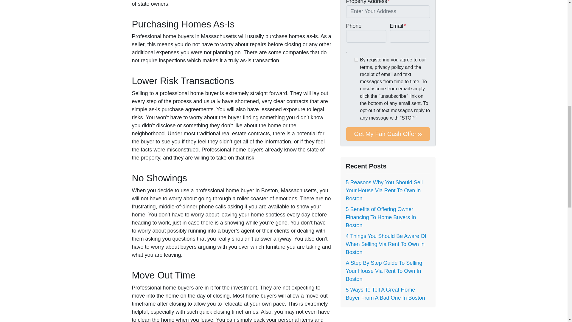 This screenshot has height=322, width=572. I want to click on 5 Ways To Tell A Great Home Buyer From A Bad One In Boston, so click(385, 294).